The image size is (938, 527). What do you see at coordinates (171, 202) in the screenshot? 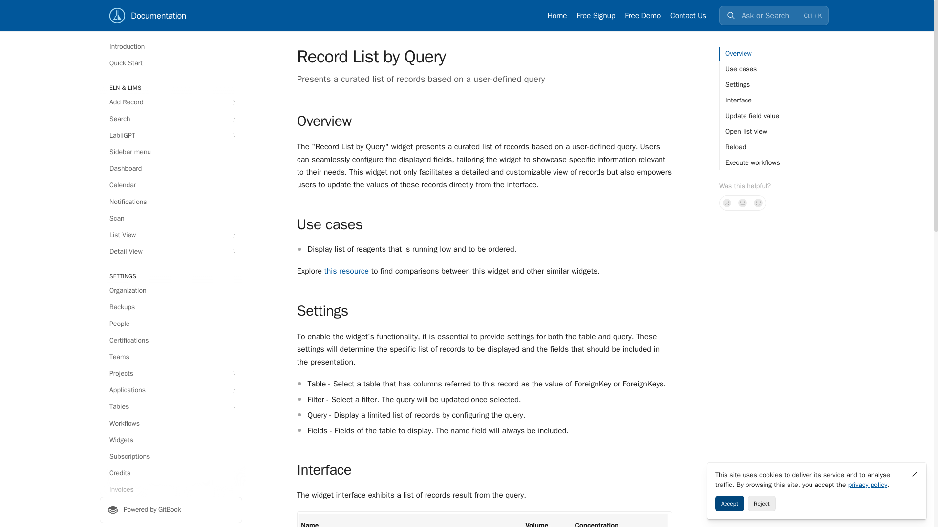
I see `Notifications` at bounding box center [171, 202].